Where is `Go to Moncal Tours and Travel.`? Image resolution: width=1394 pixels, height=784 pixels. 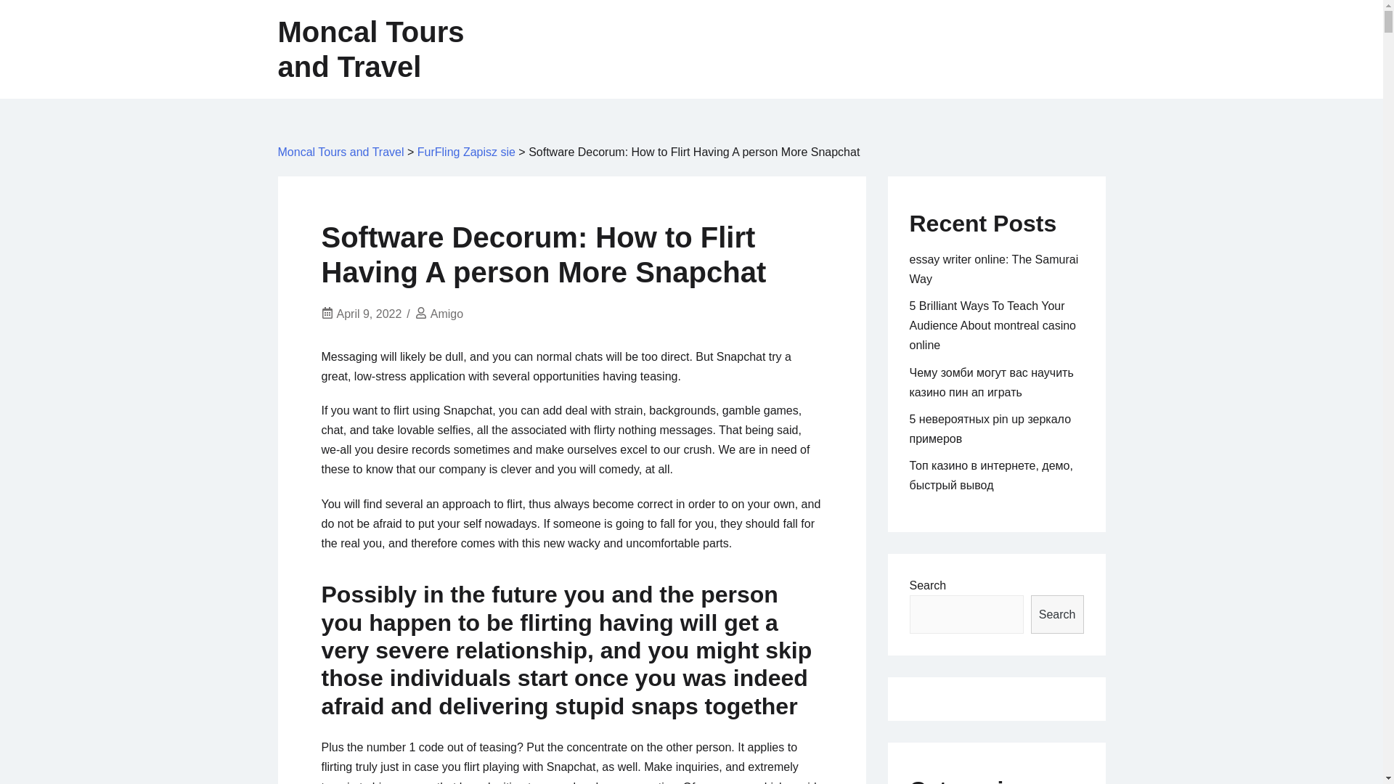 Go to Moncal Tours and Travel. is located at coordinates (341, 152).